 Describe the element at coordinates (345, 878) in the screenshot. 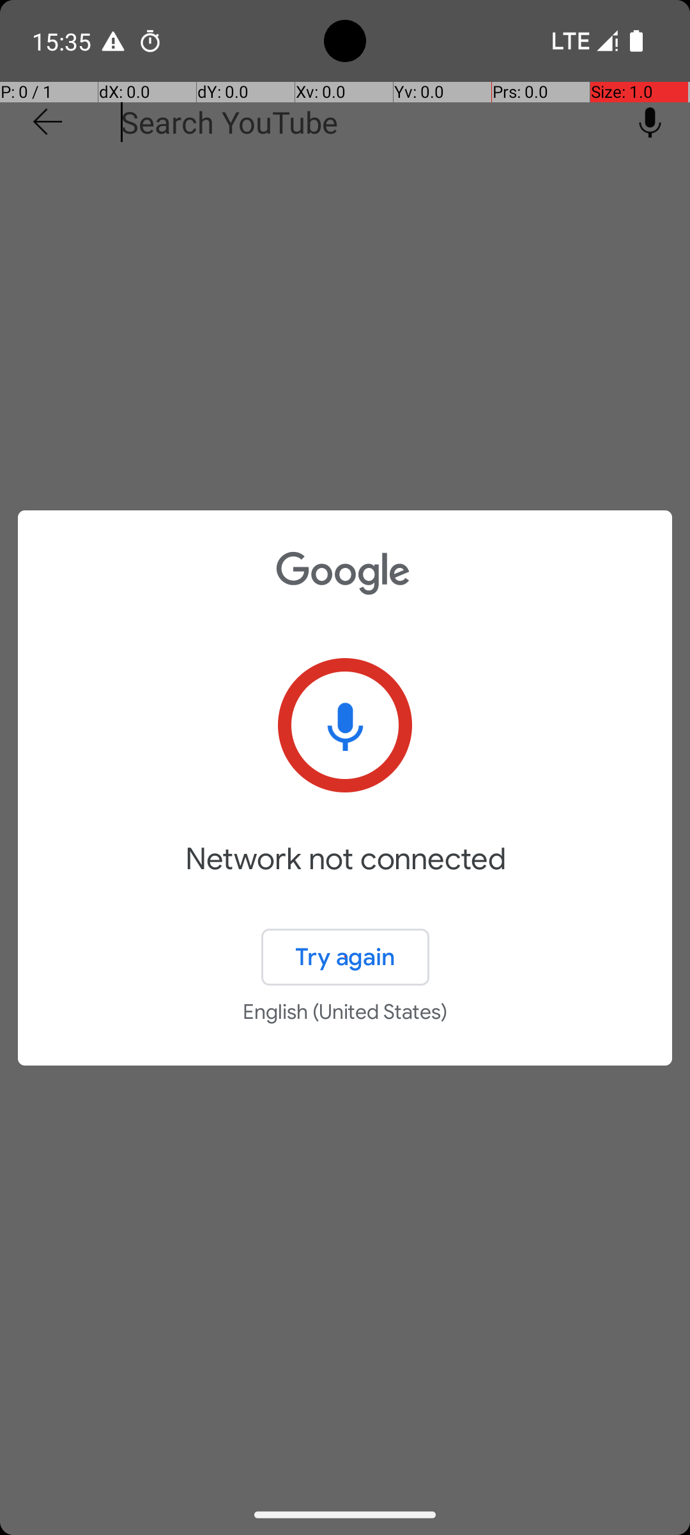

I see `Network not connected` at that location.